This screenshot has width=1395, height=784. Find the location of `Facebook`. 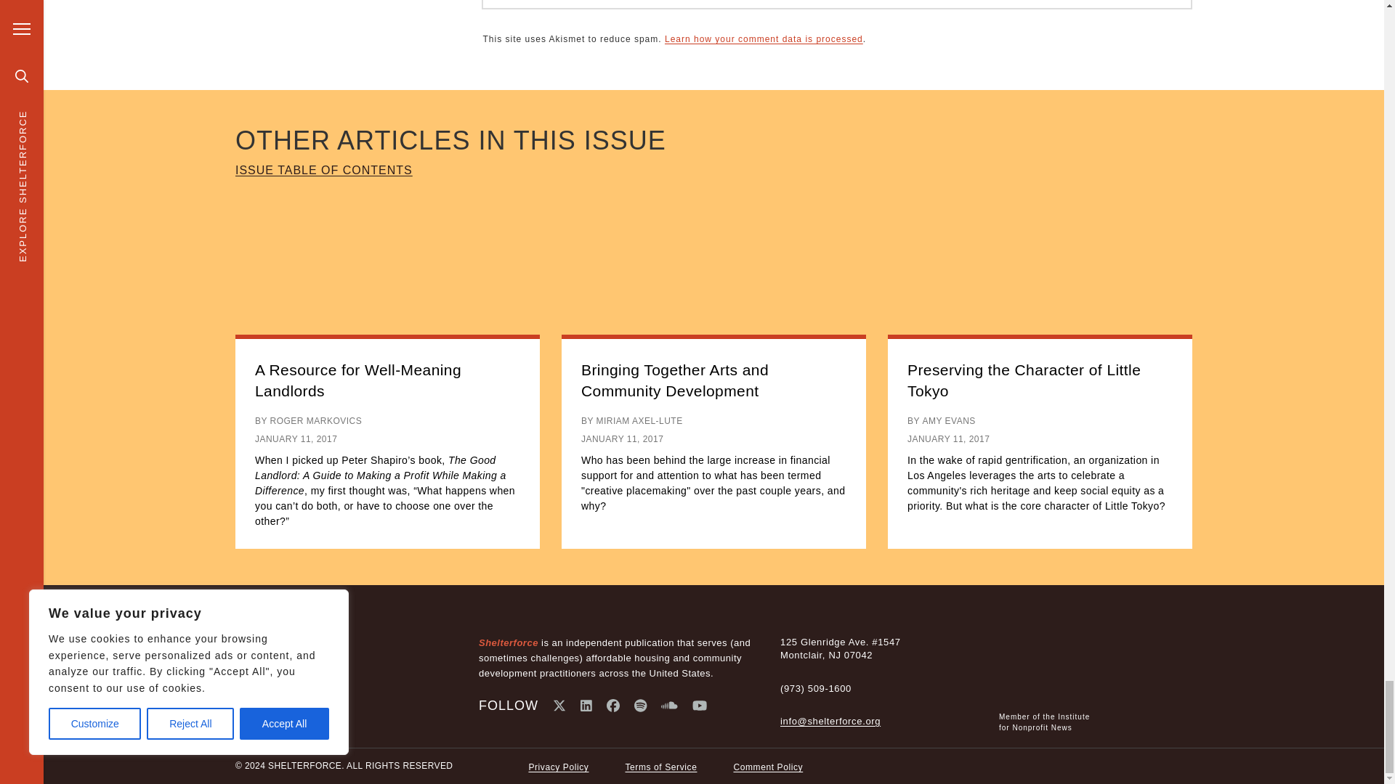

Facebook is located at coordinates (613, 706).